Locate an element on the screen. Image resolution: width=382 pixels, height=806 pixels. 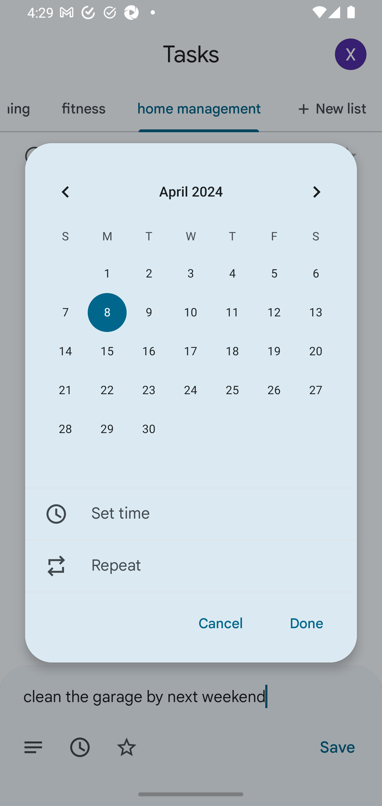
Next month is located at coordinates (317, 192).